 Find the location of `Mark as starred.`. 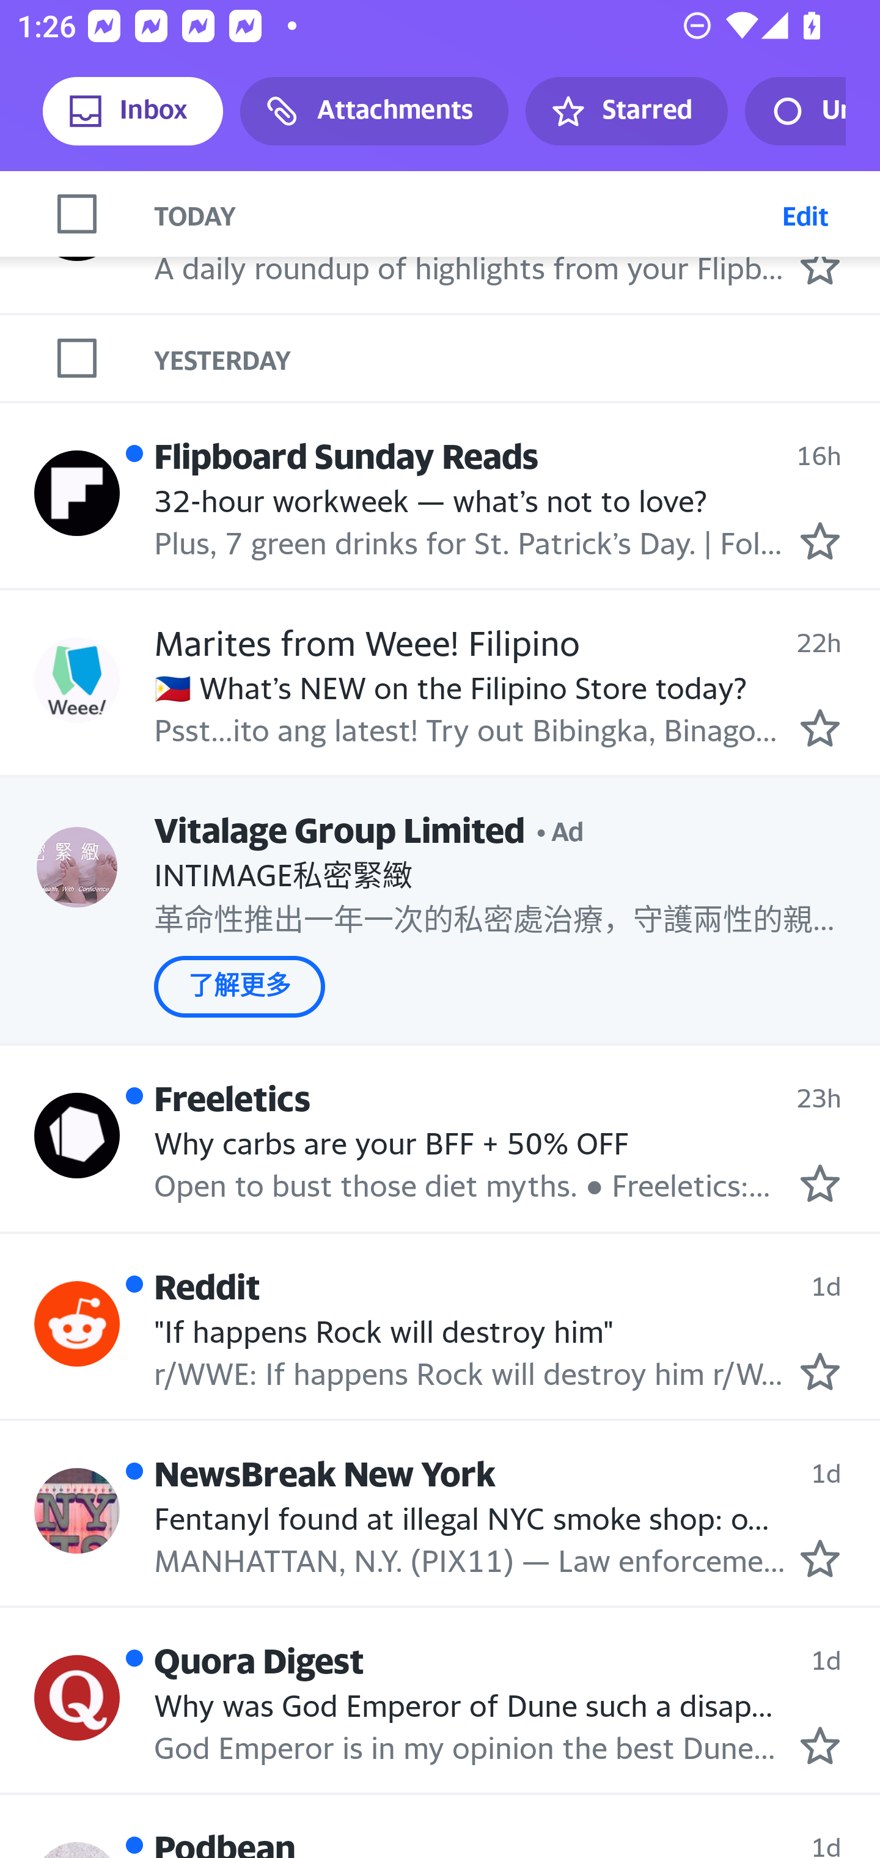

Mark as starred. is located at coordinates (820, 266).